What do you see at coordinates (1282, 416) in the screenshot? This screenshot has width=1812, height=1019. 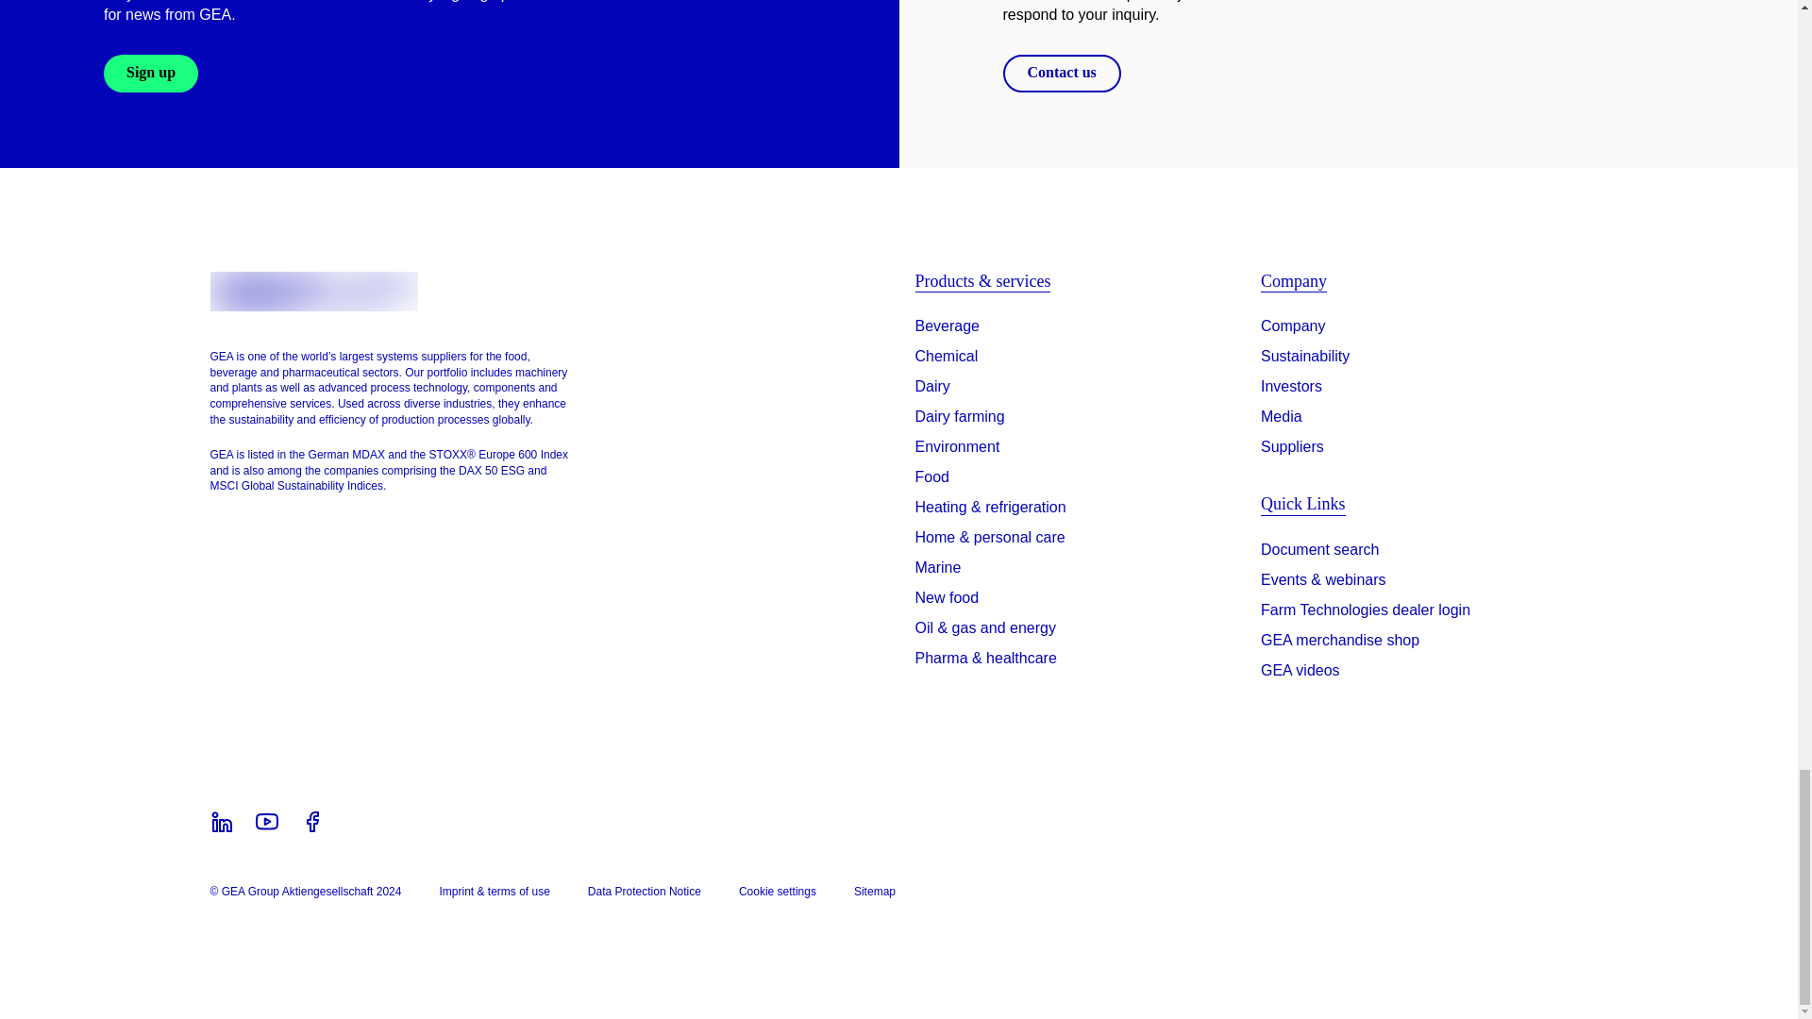 I see `Media` at bounding box center [1282, 416].